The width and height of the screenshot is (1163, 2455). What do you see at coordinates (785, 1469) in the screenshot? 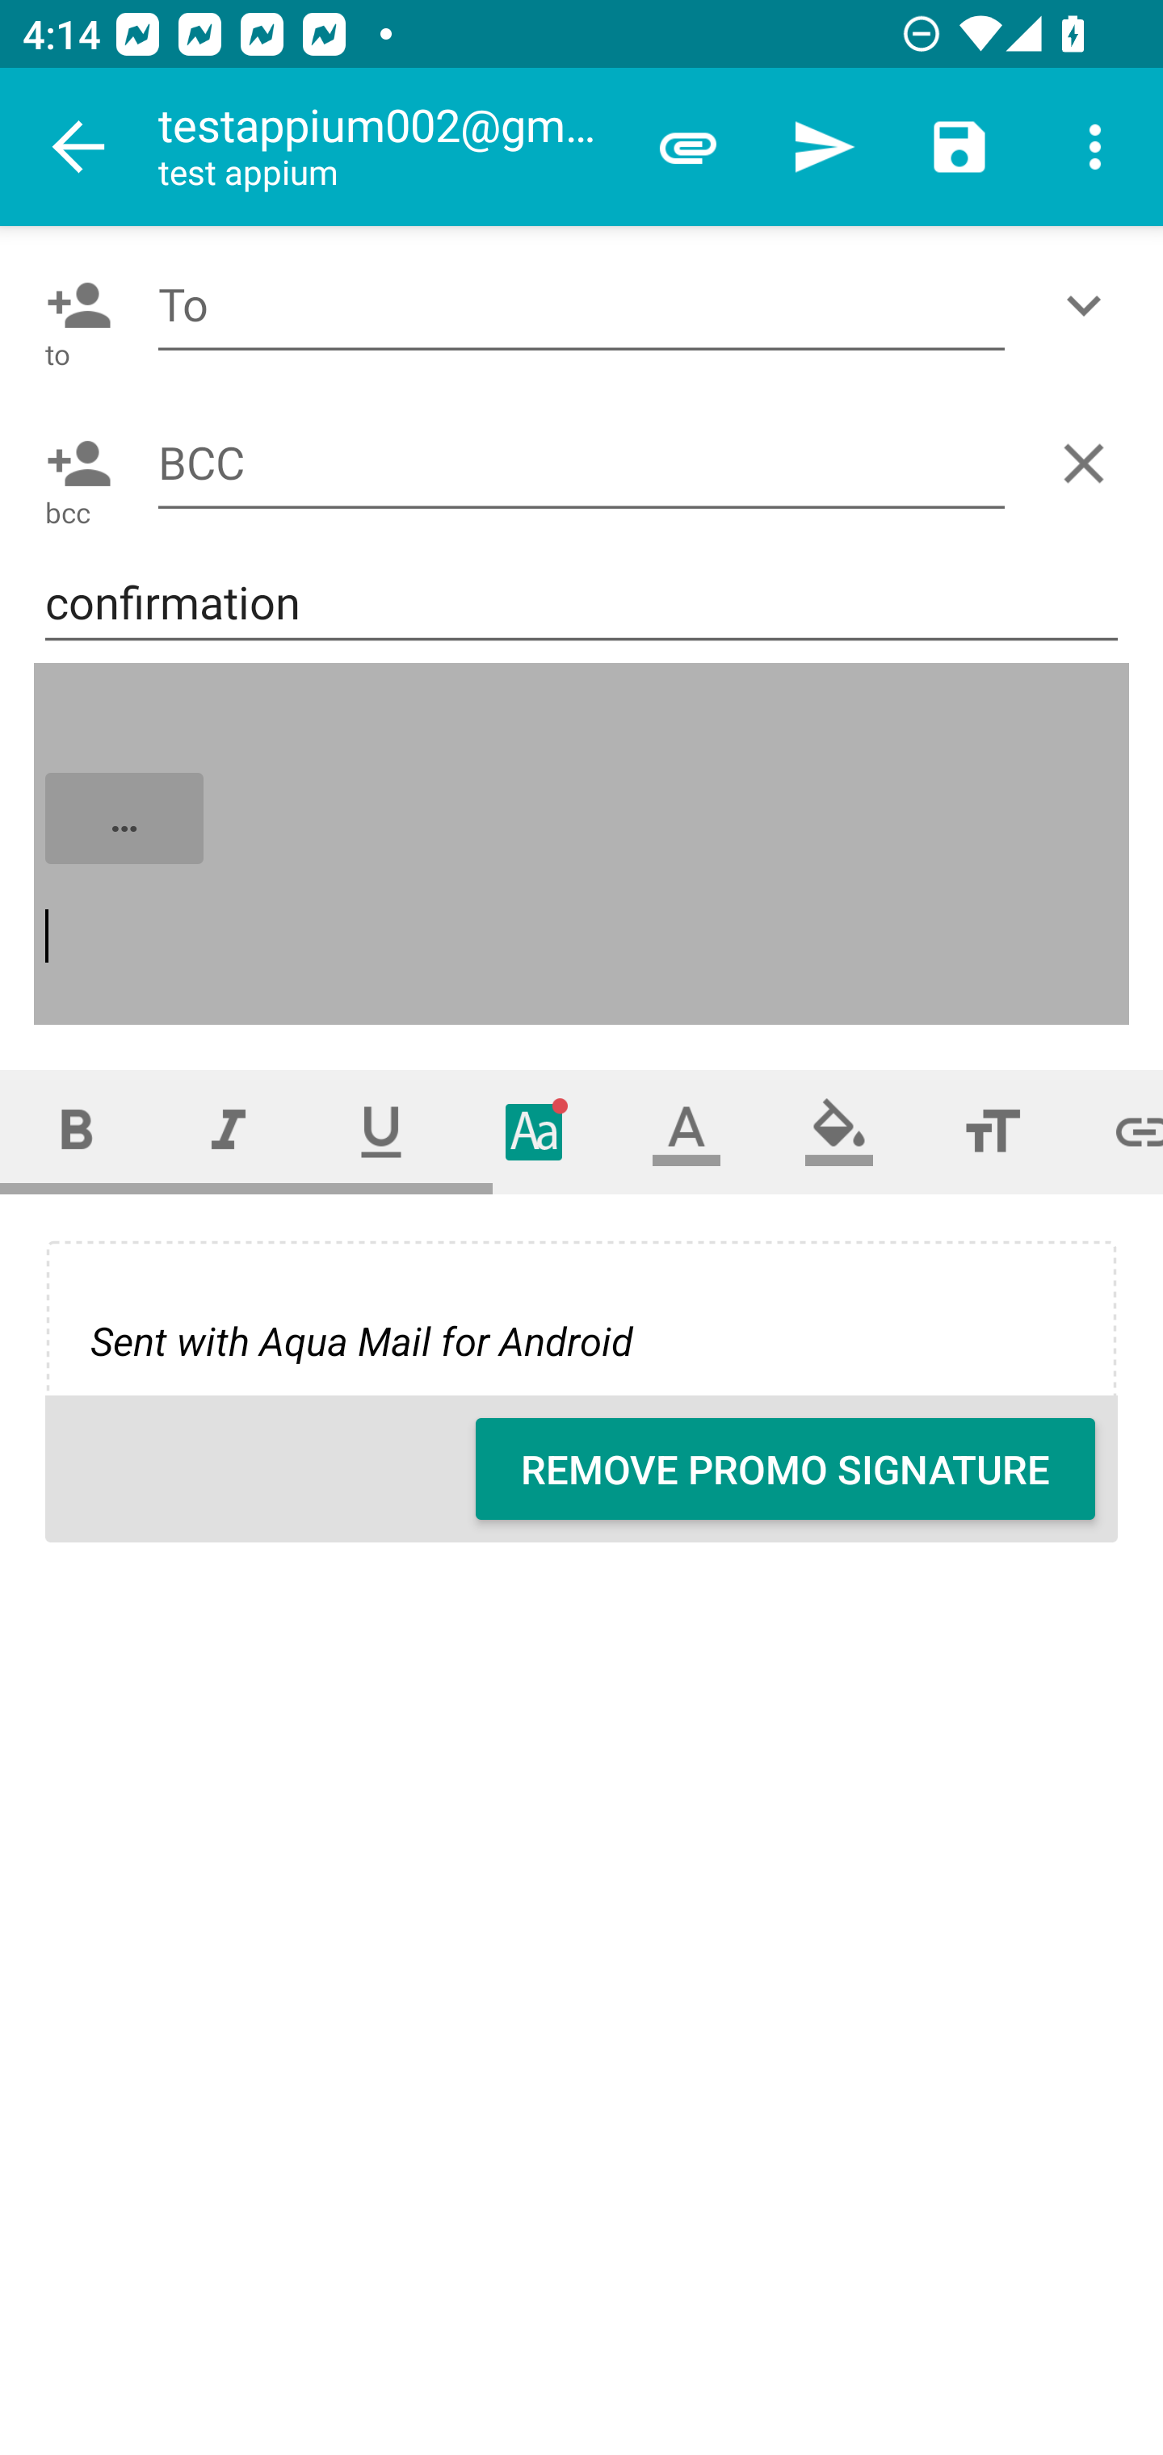
I see `REMOVE PROMO SIGNATURE` at bounding box center [785, 1469].